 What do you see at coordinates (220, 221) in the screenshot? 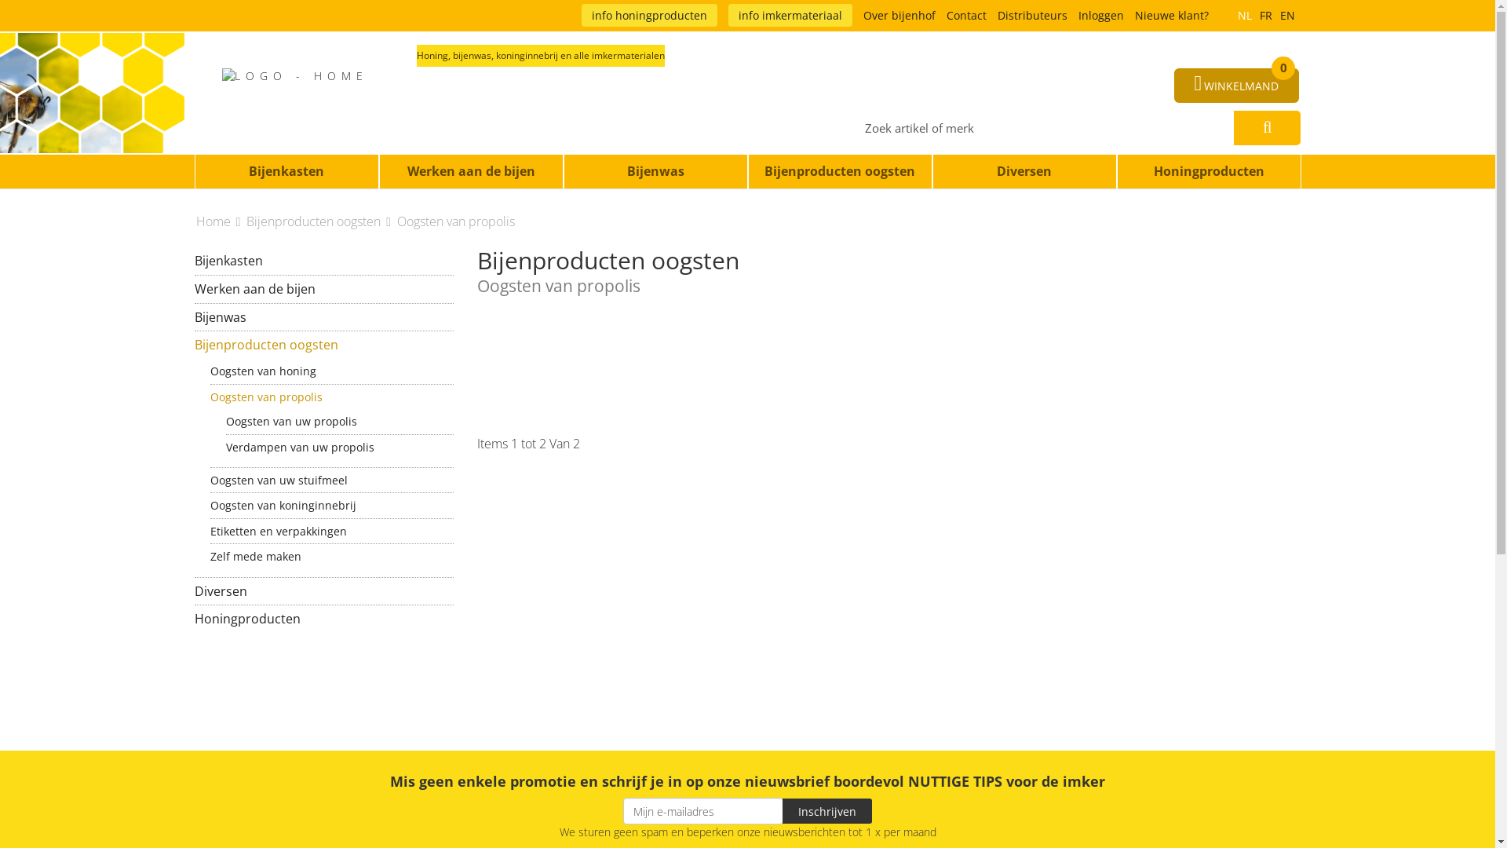
I see `Home` at bounding box center [220, 221].